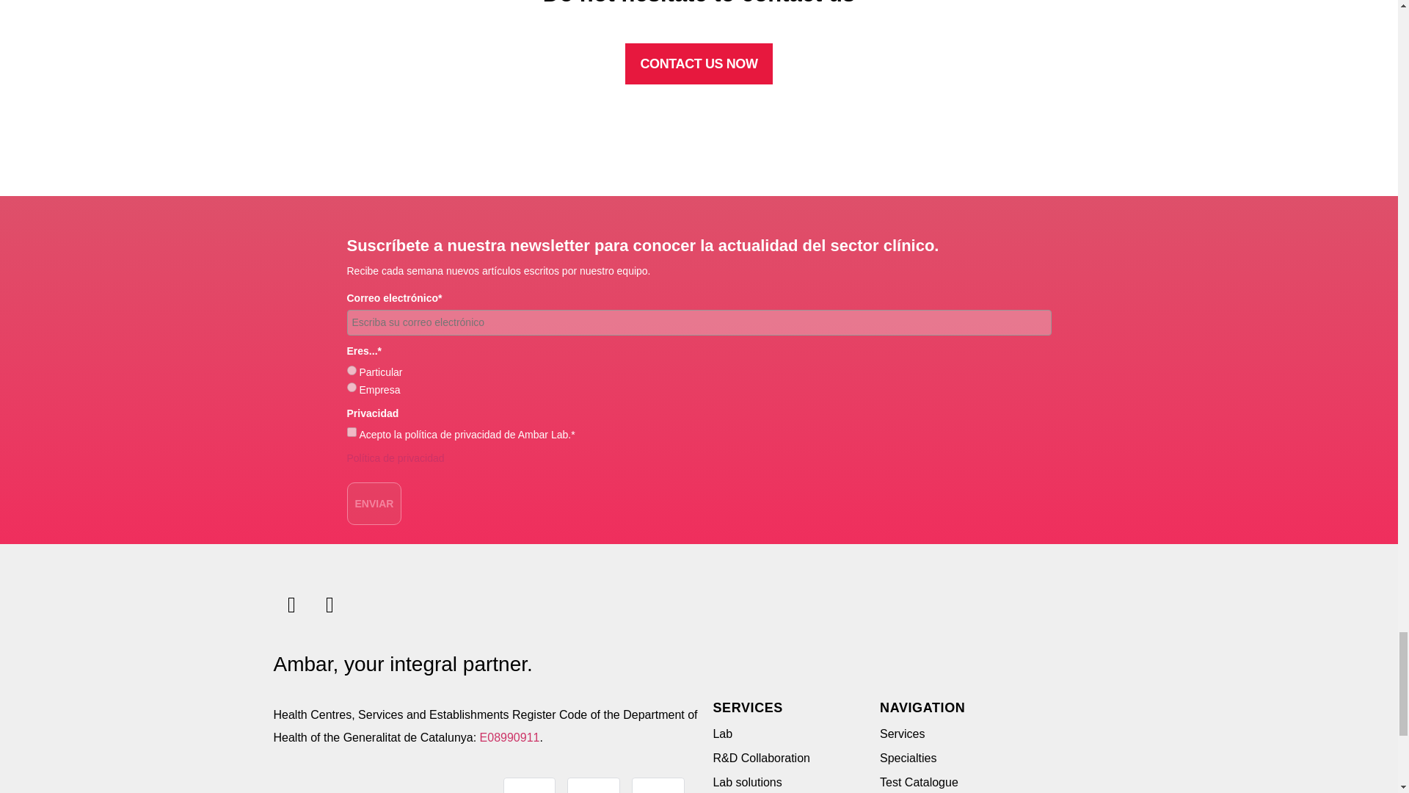 The image size is (1409, 793). I want to click on Particular, so click(351, 370).